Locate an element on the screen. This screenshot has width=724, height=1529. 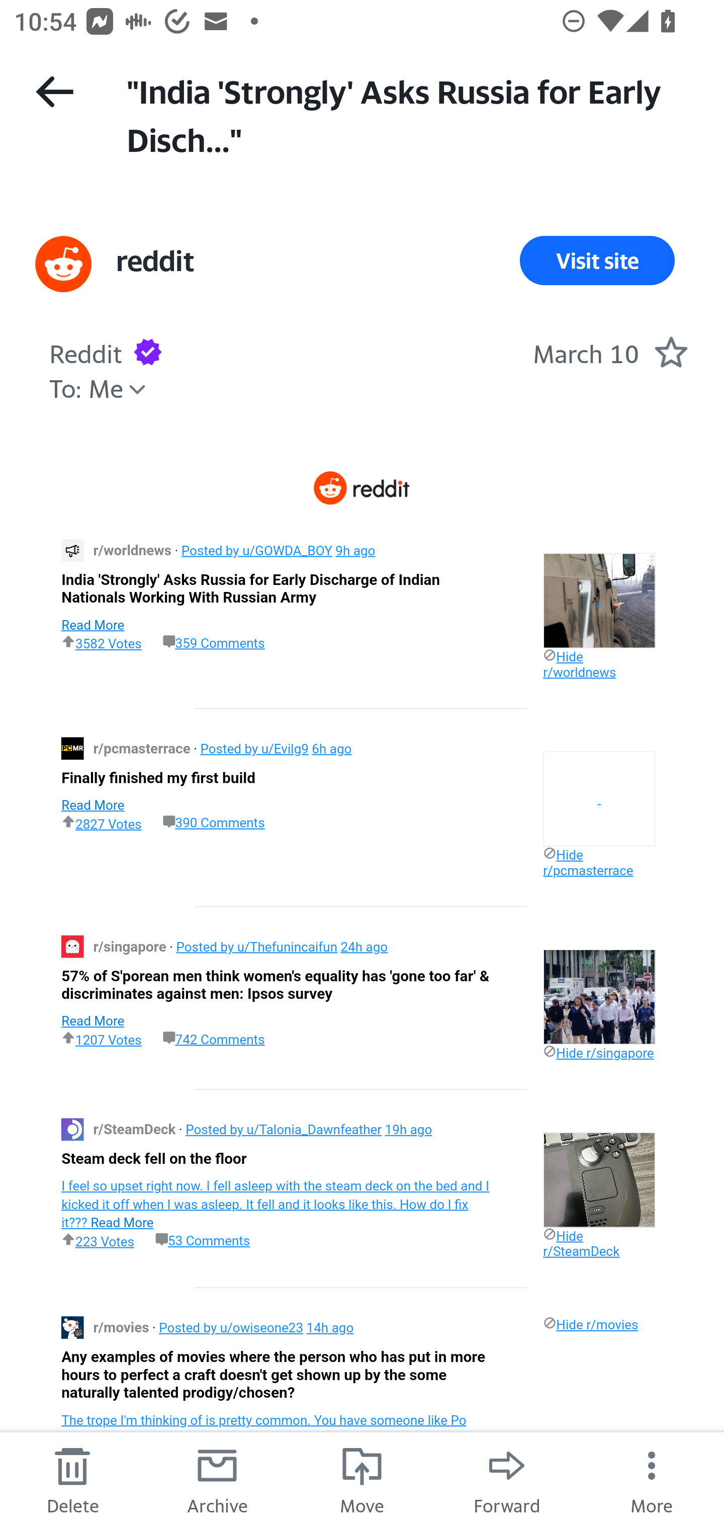
Posted by u/owiseone23 is located at coordinates (230, 1328).